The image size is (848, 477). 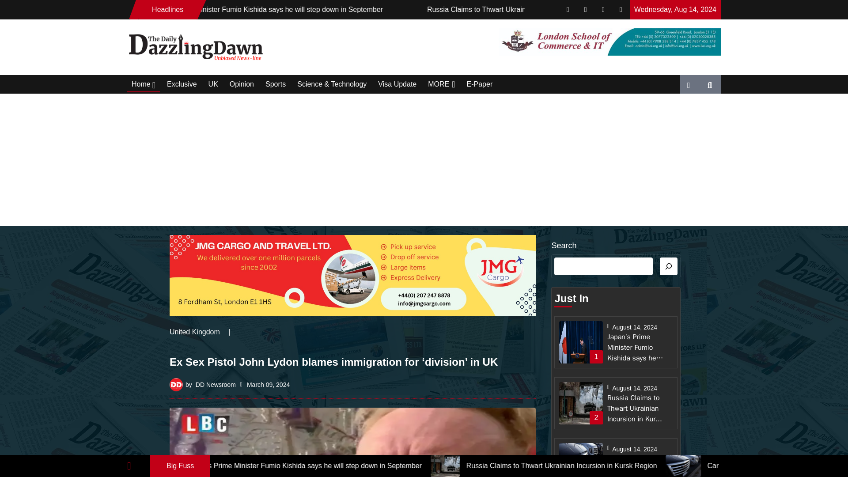 I want to click on Exclusive, so click(x=182, y=84).